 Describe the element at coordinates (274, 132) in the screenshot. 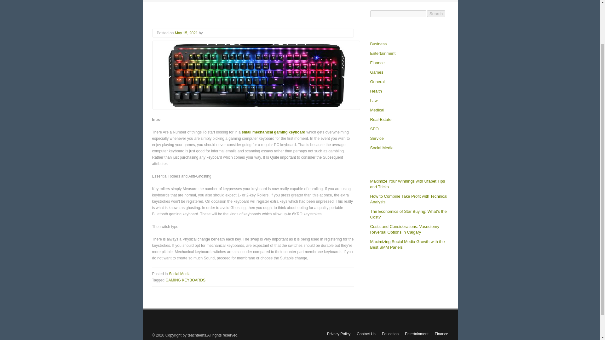

I see `small mechanical gaming keyboard` at that location.